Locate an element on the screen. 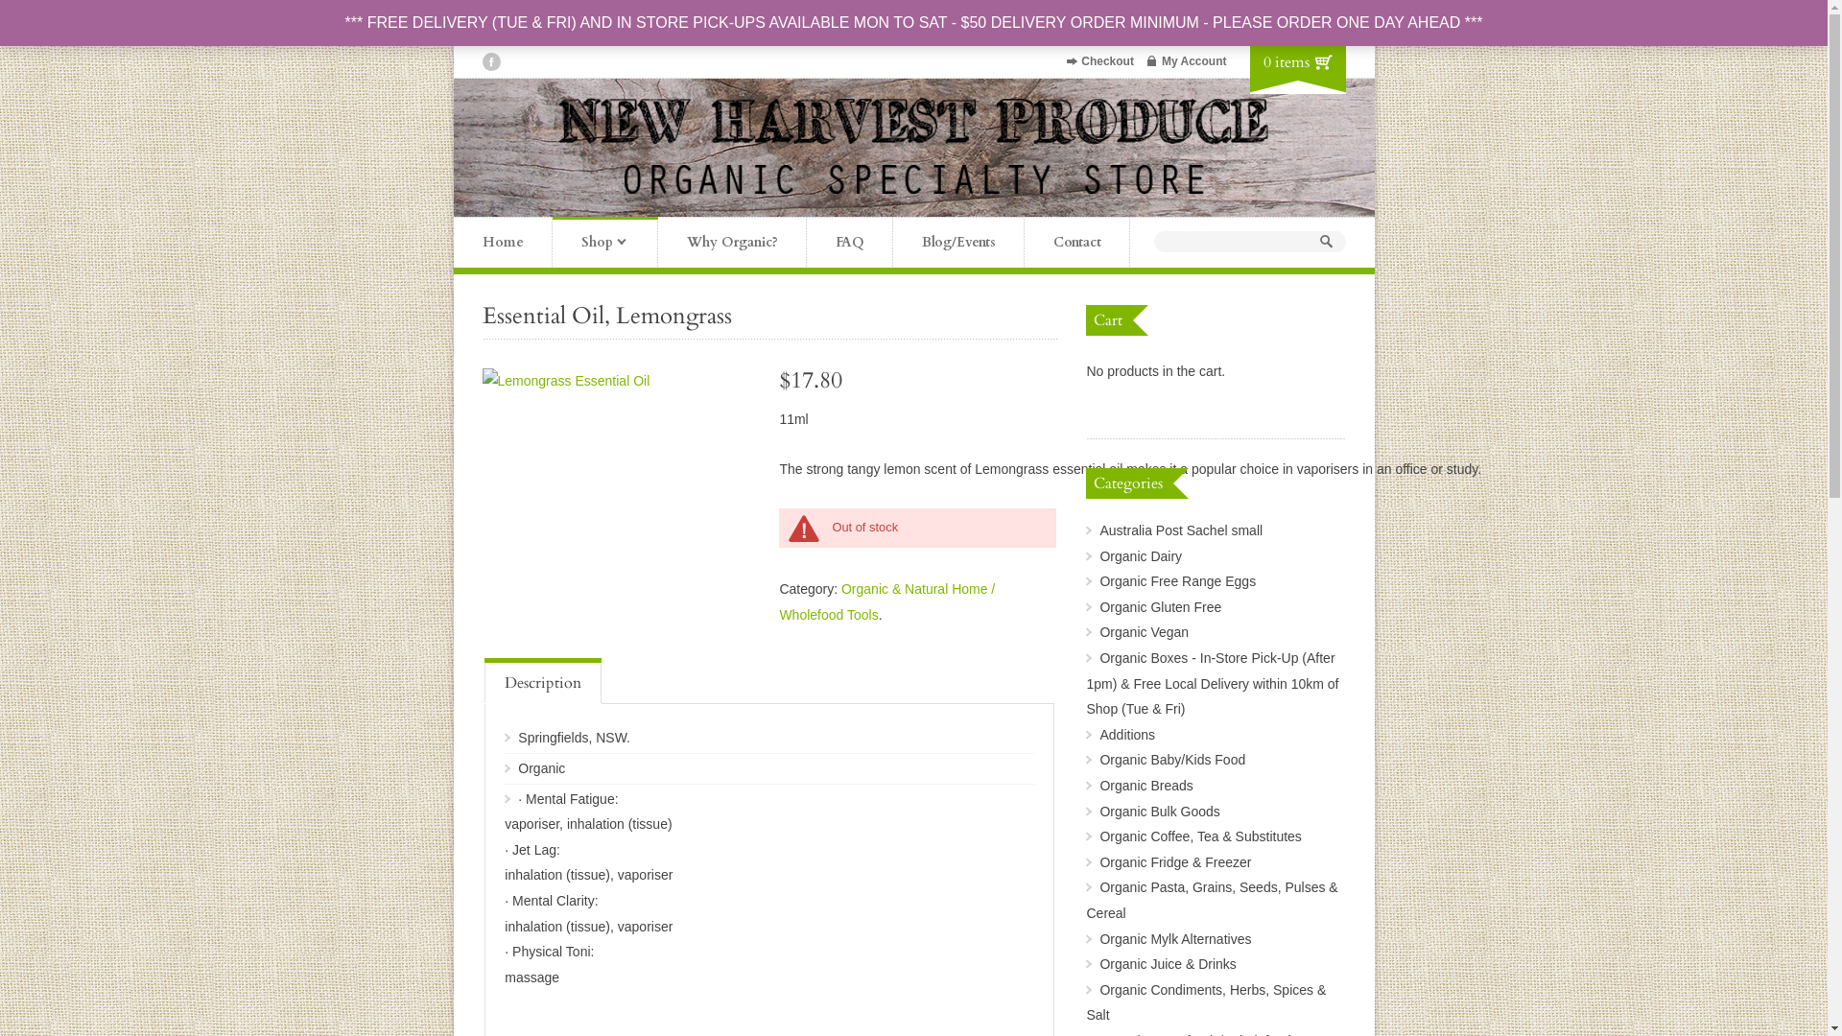 The image size is (1842, 1036). Organic Free Range Eggs is located at coordinates (1178, 581).